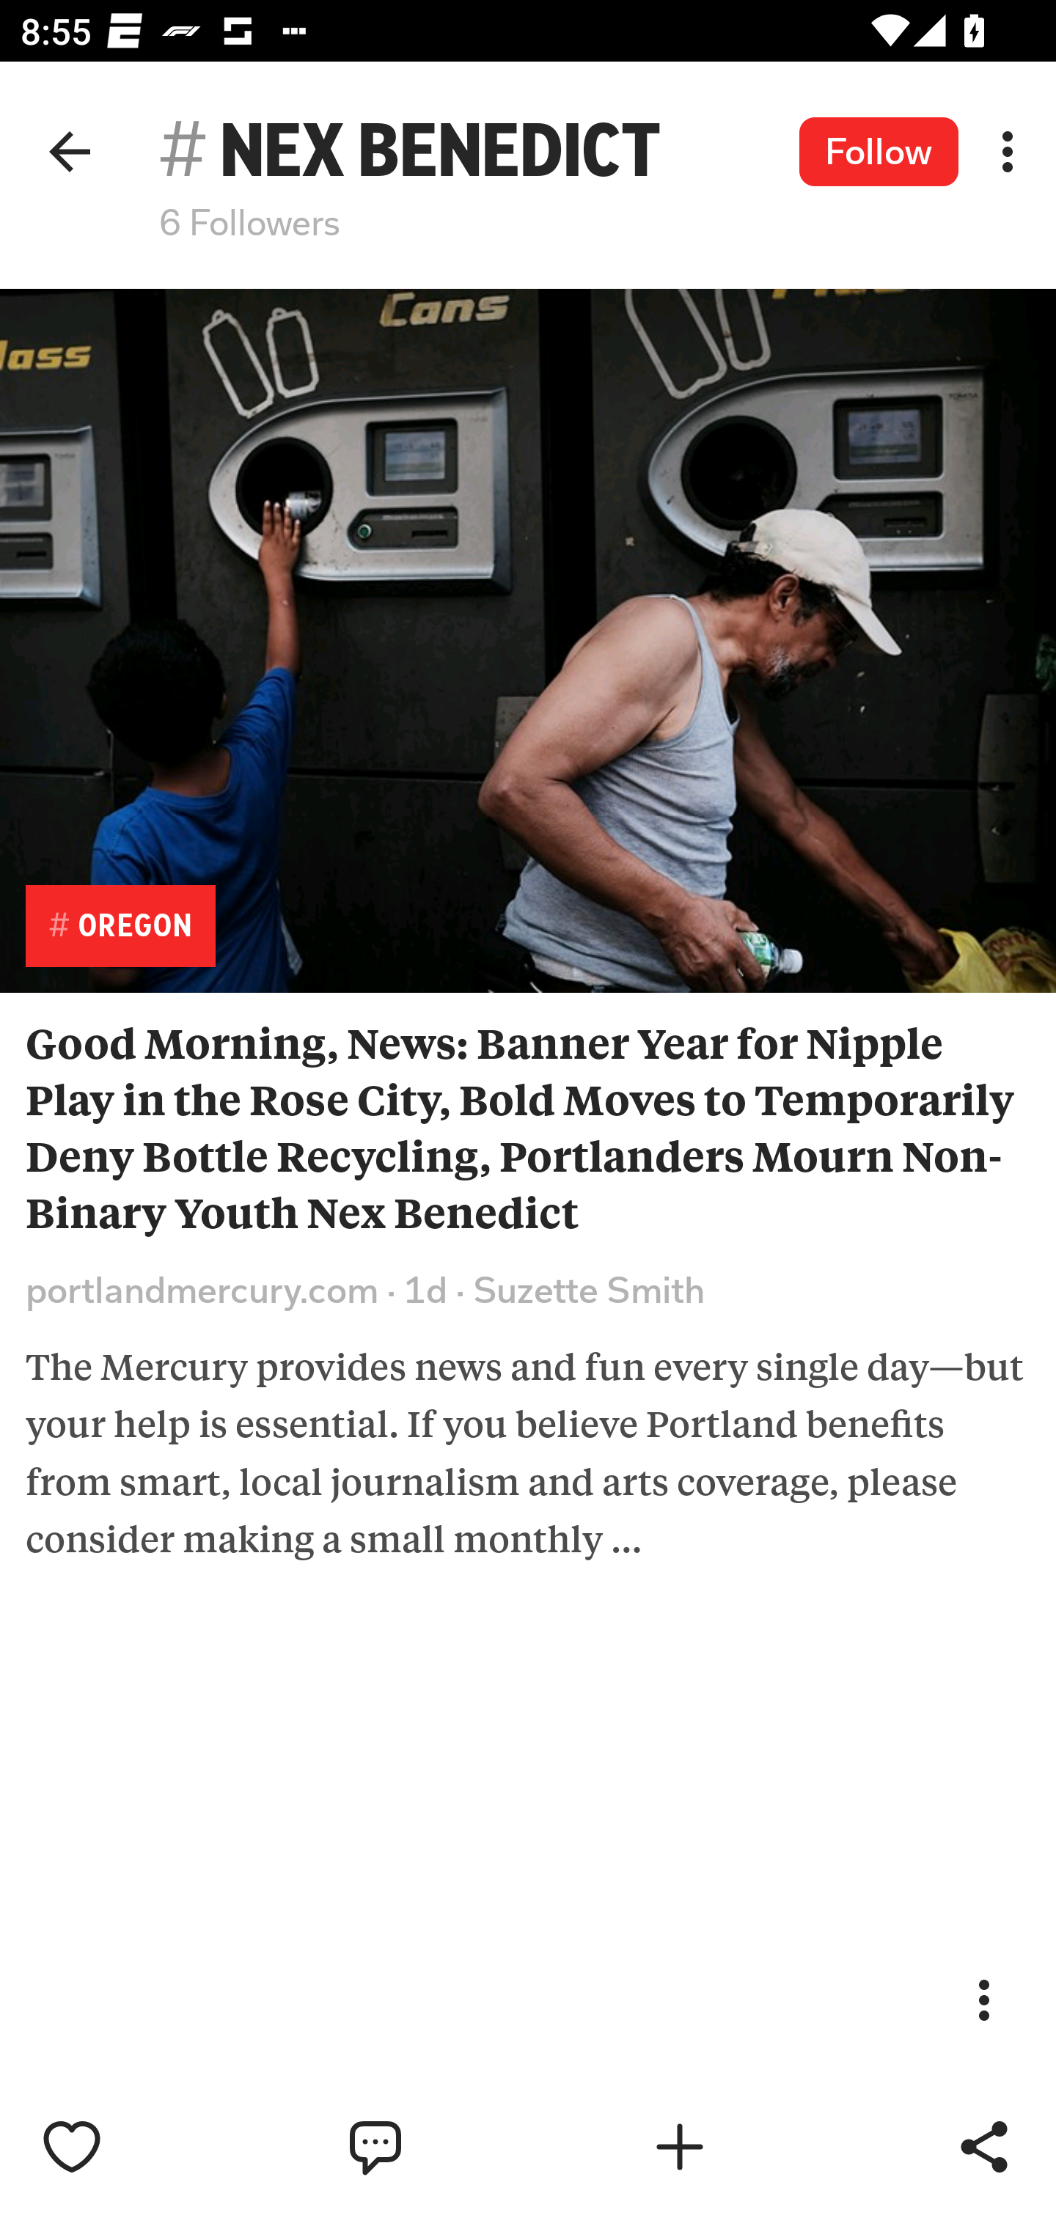  Describe the element at coordinates (120, 925) in the screenshot. I see `# OREGON` at that location.